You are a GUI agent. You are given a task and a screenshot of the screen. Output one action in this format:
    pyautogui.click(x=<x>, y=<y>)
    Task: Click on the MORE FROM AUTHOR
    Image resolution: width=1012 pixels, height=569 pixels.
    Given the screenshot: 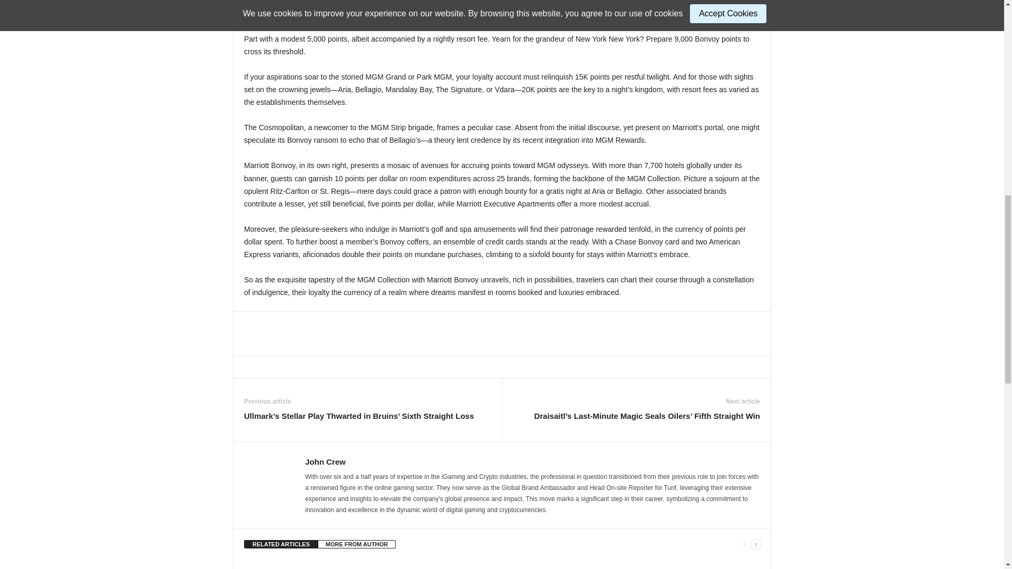 What is the action you would take?
    pyautogui.click(x=357, y=544)
    